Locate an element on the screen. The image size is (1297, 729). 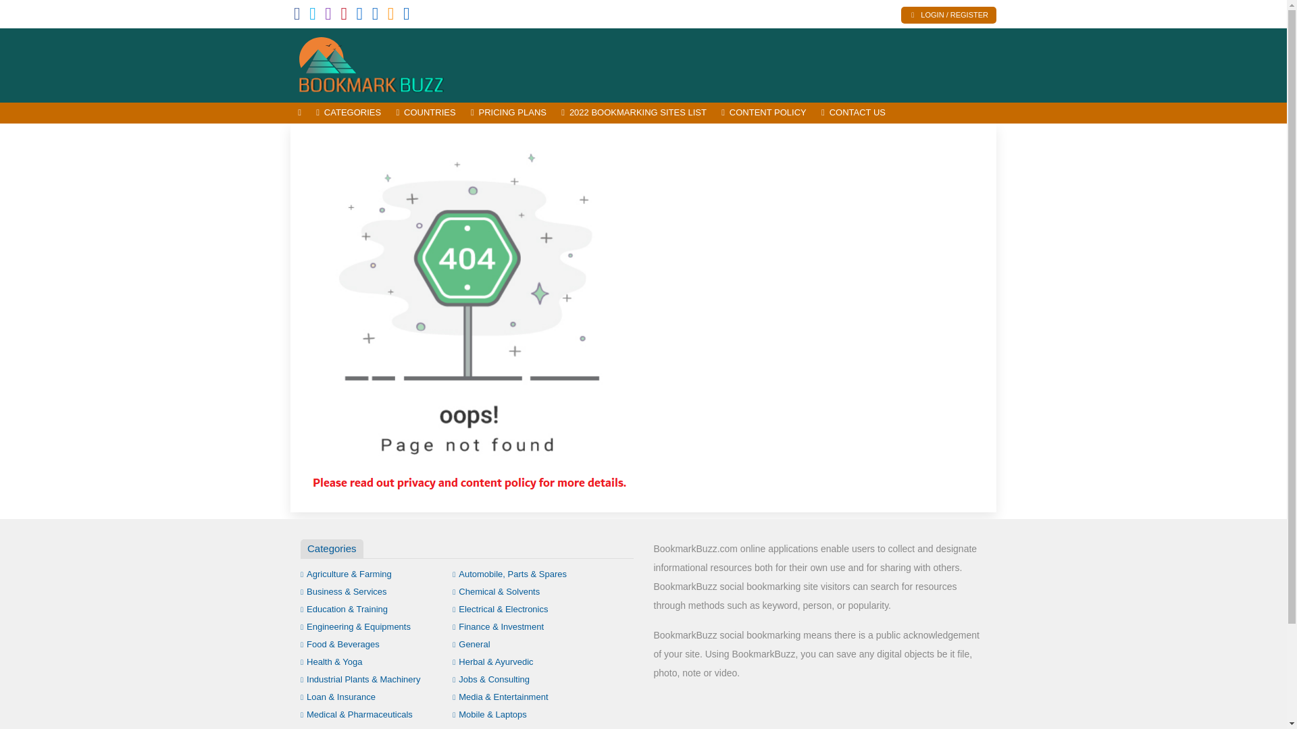
CONTENT POLICY is located at coordinates (764, 113).